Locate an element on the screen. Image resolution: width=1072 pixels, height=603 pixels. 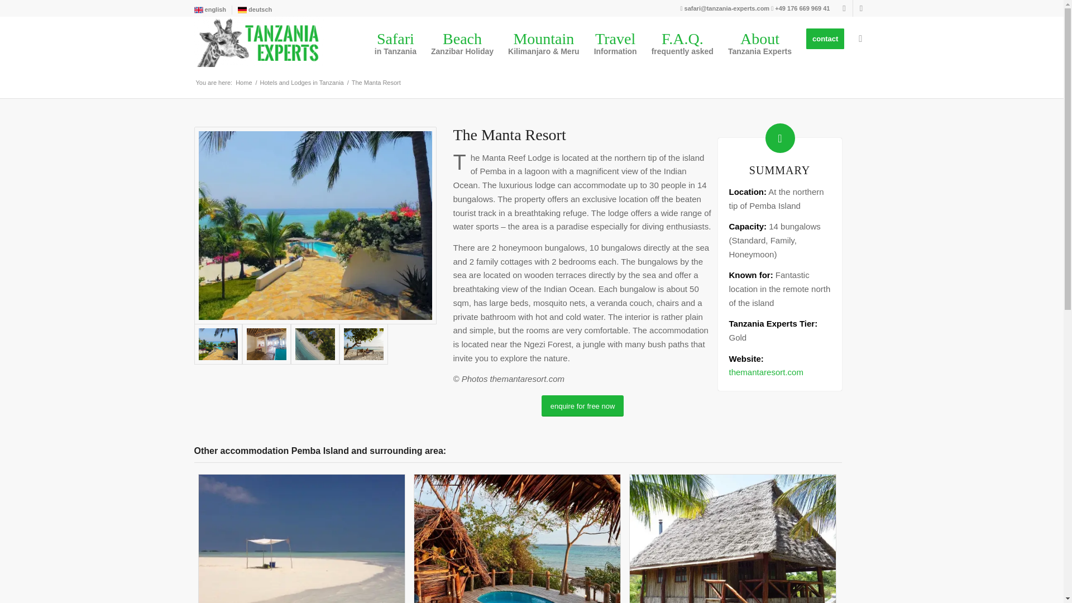
The Manta Resort Bungalow Interior is located at coordinates (266, 344).